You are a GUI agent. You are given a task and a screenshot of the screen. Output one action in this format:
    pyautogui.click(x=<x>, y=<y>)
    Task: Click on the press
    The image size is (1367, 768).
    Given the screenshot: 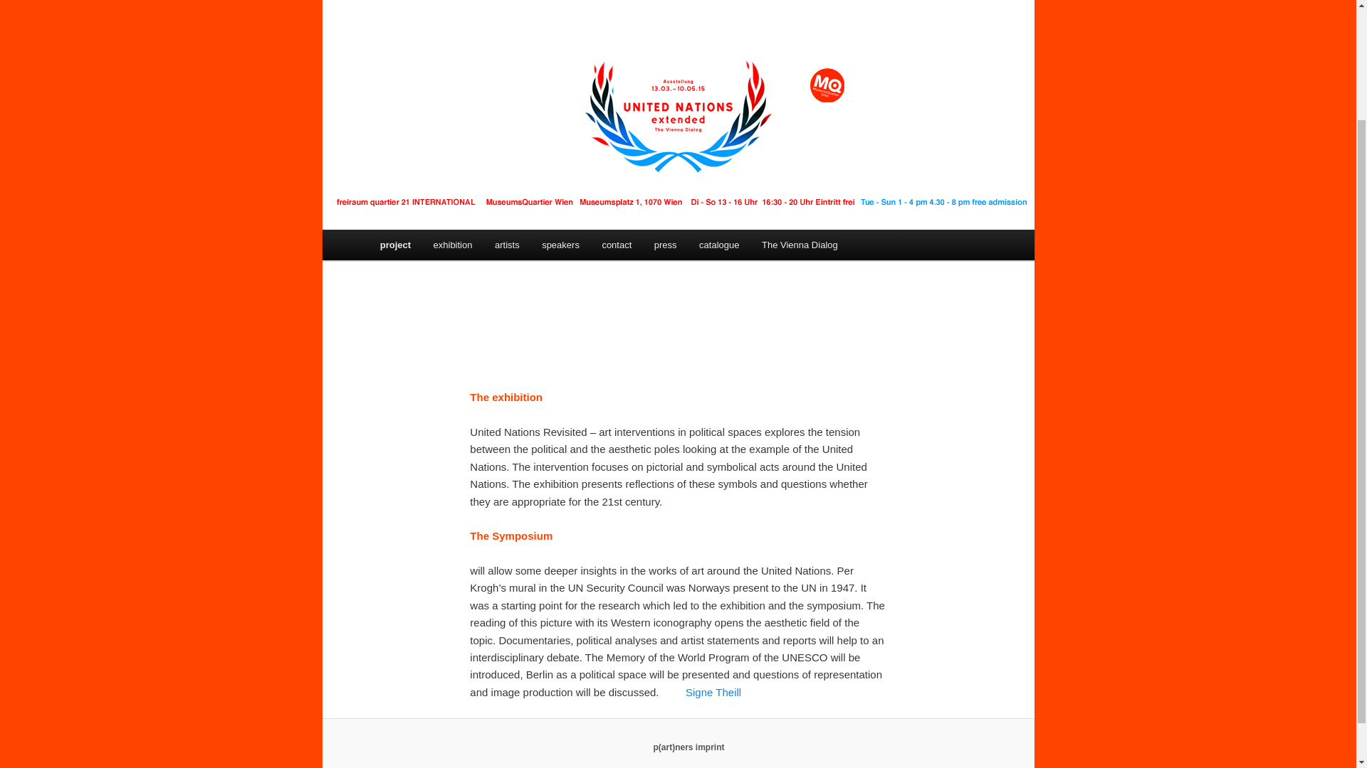 What is the action you would take?
    pyautogui.click(x=665, y=245)
    